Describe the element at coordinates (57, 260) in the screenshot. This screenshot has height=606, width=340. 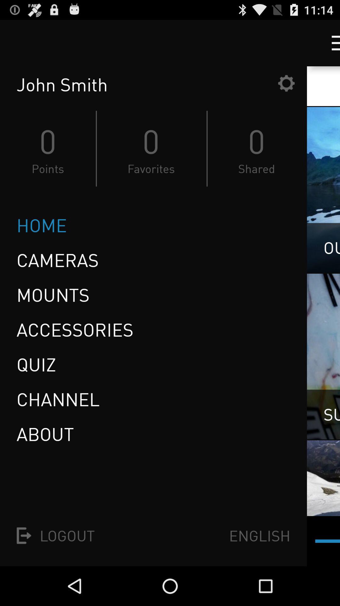
I see `turn on cameras item` at that location.